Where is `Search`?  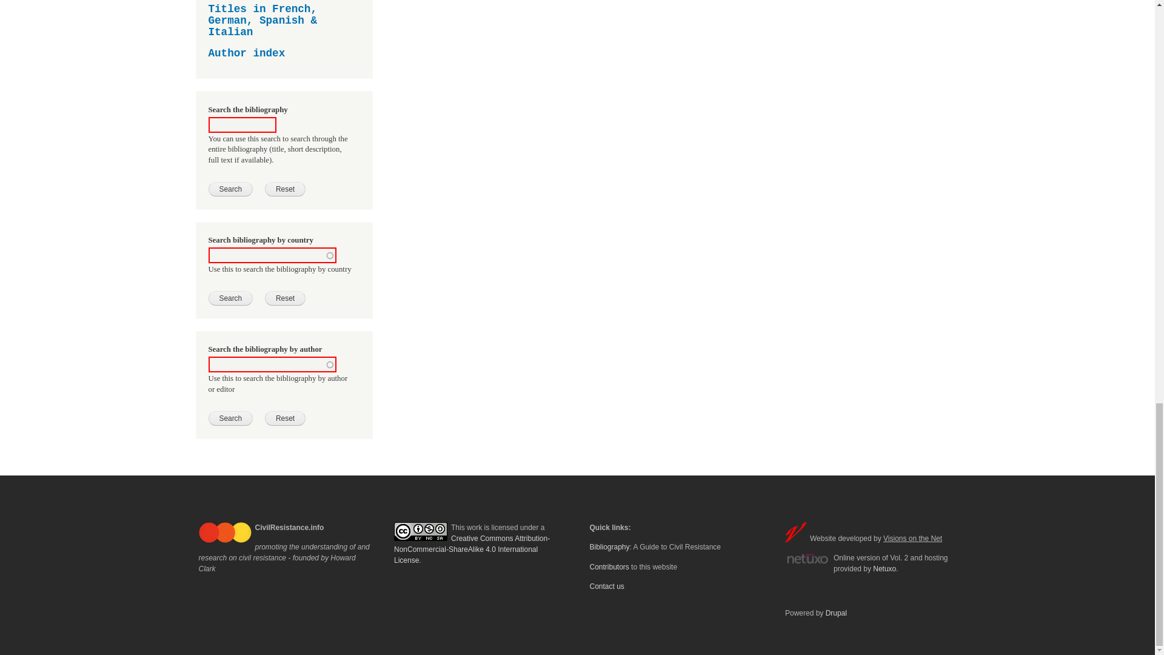 Search is located at coordinates (230, 418).